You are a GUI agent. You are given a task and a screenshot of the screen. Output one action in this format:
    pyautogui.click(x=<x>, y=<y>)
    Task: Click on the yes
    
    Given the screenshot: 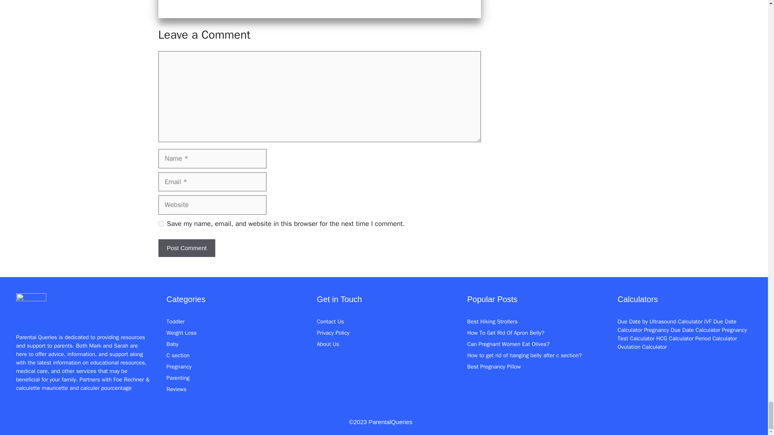 What is the action you would take?
    pyautogui.click(x=160, y=223)
    